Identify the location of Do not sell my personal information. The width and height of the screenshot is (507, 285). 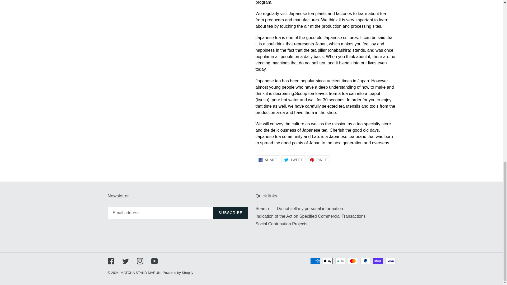
(318, 160).